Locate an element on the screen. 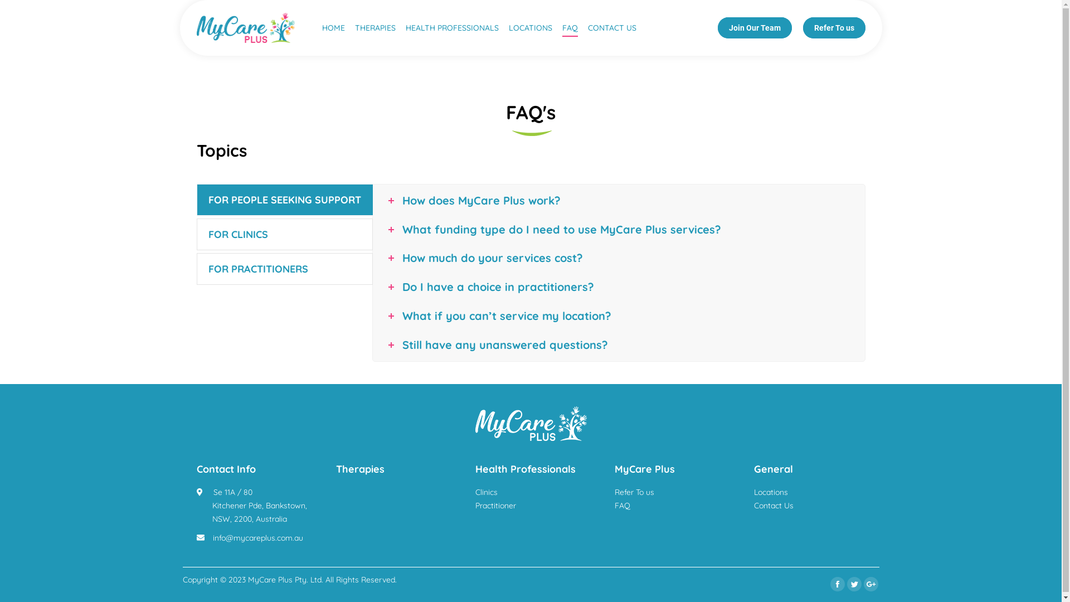 This screenshot has width=1070, height=602. FAQ is located at coordinates (570, 28).